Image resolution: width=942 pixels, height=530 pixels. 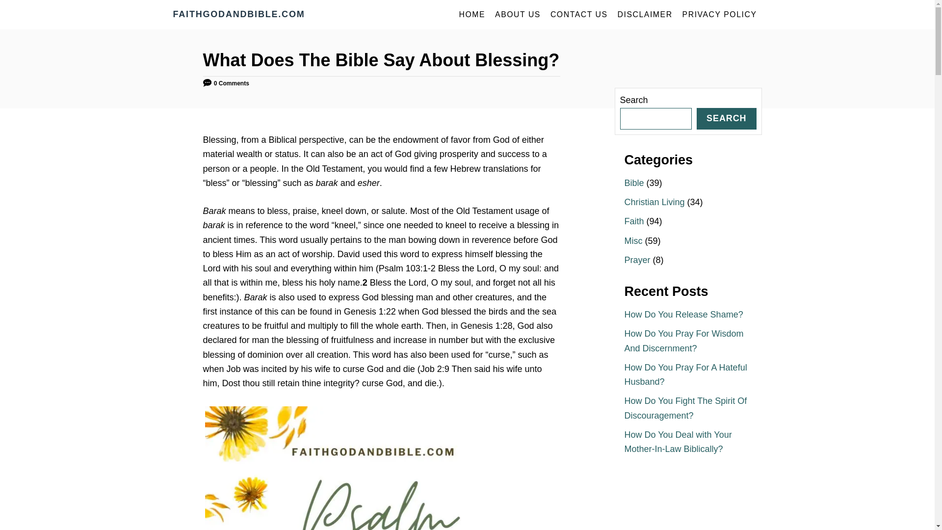 What do you see at coordinates (654, 202) in the screenshot?
I see `Christian Living` at bounding box center [654, 202].